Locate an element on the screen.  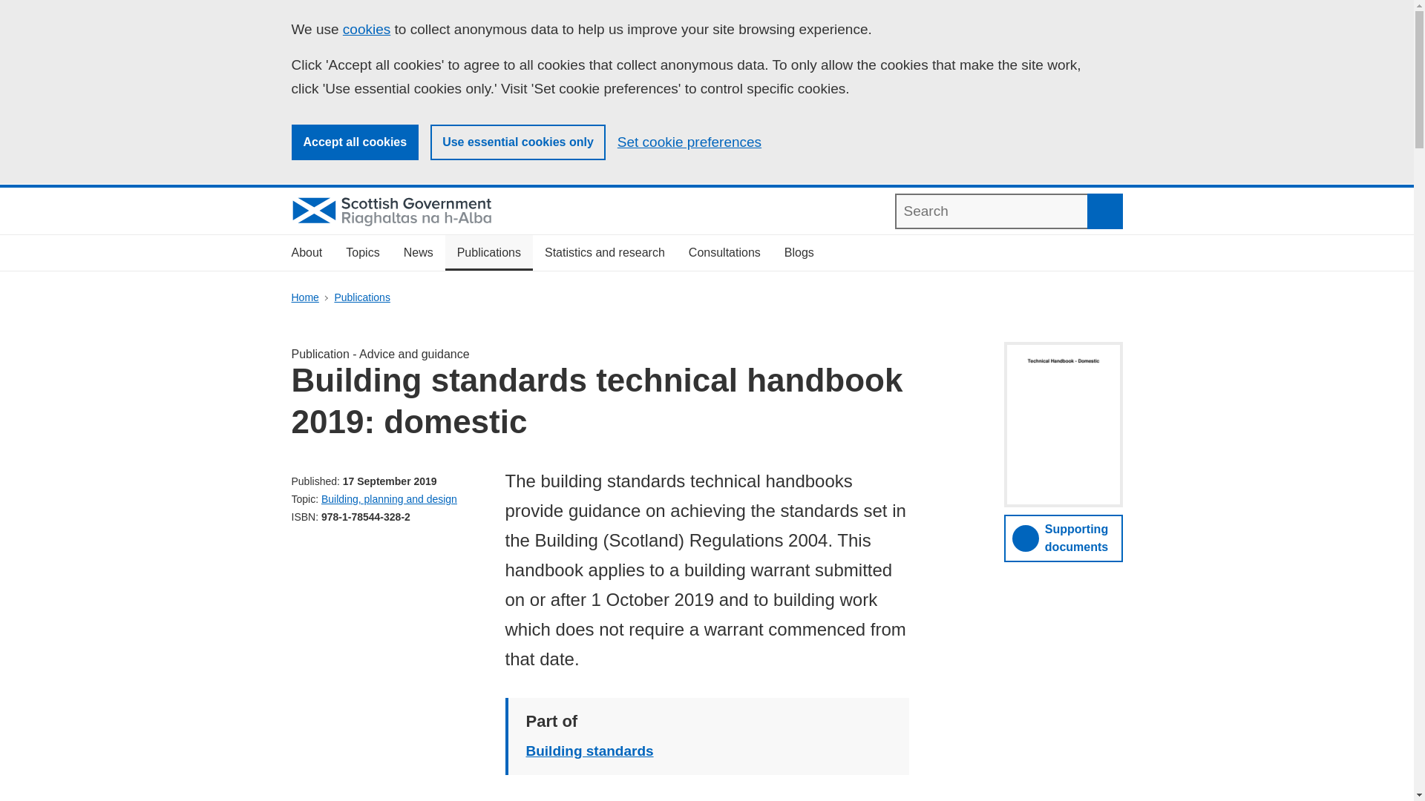
News is located at coordinates (419, 253).